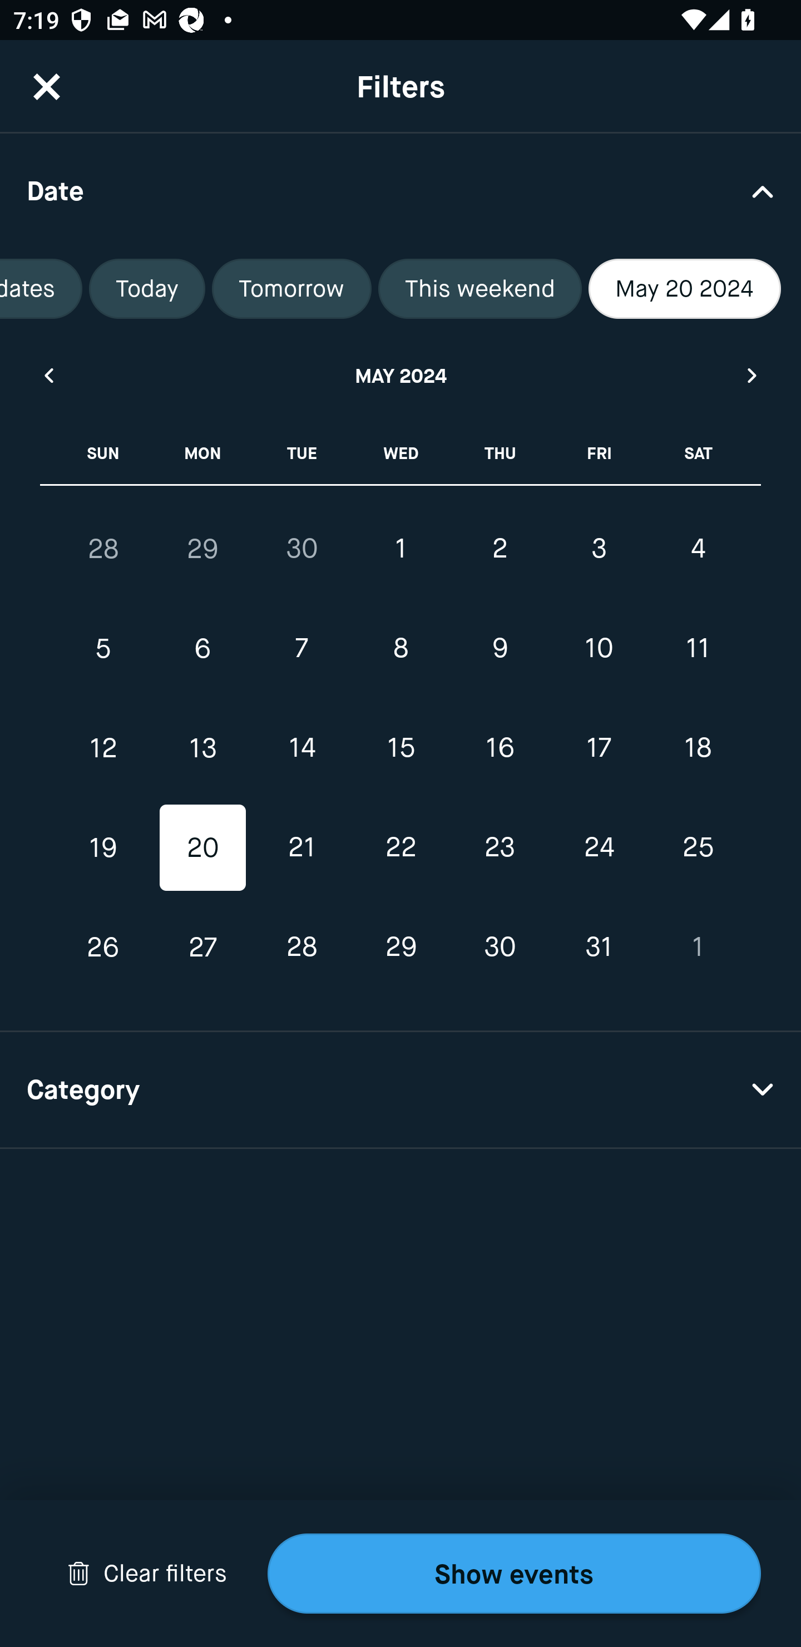 Image resolution: width=801 pixels, height=1647 pixels. What do you see at coordinates (698, 847) in the screenshot?
I see `25` at bounding box center [698, 847].